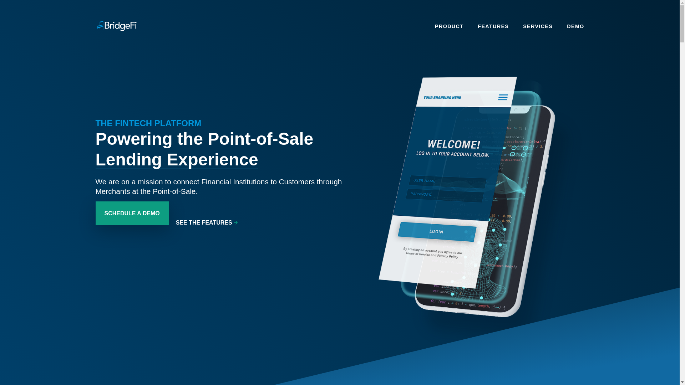 Image resolution: width=685 pixels, height=385 pixels. Describe the element at coordinates (132, 213) in the screenshot. I see `SCHEDULE A DEMO` at that location.